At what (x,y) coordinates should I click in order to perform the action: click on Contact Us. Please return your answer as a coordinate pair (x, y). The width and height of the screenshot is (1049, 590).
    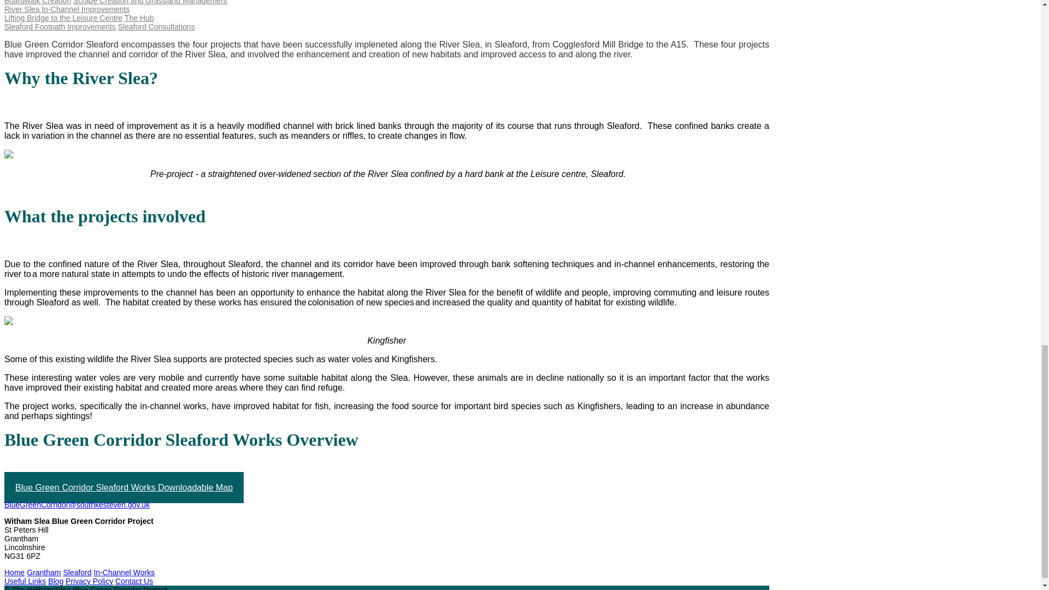
    Looking at the image, I should click on (134, 581).